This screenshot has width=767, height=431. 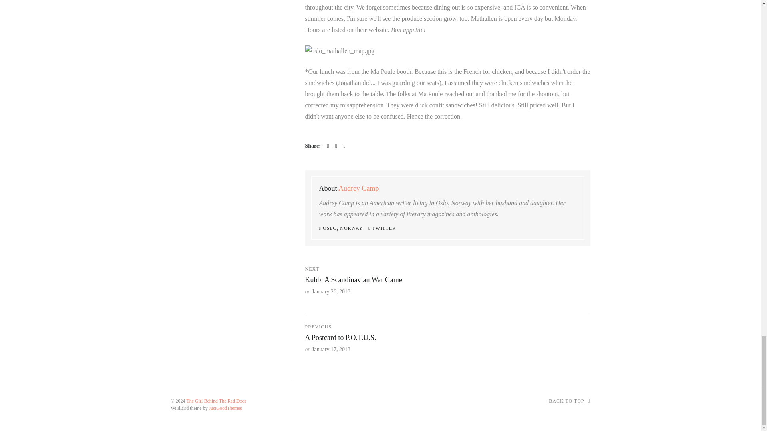 What do you see at coordinates (382, 228) in the screenshot?
I see `TWITTER` at bounding box center [382, 228].